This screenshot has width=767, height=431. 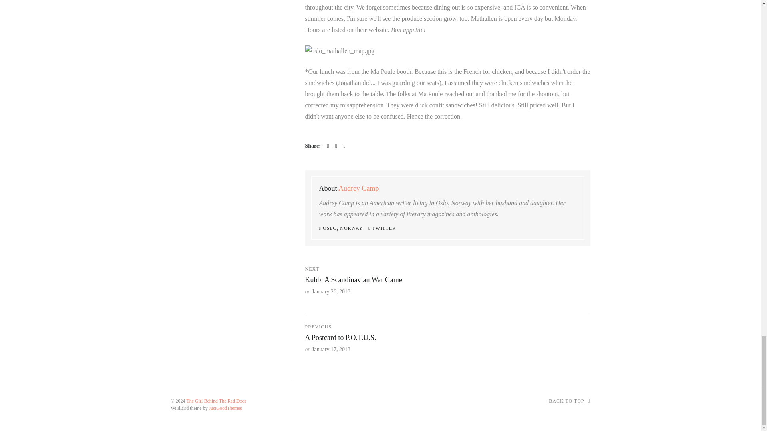 What do you see at coordinates (382, 228) in the screenshot?
I see `TWITTER` at bounding box center [382, 228].